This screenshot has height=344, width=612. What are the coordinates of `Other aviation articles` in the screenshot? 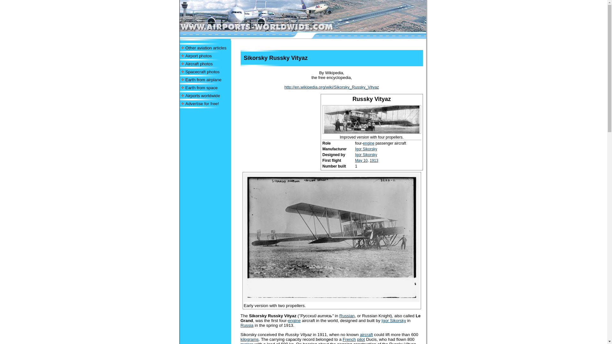 It's located at (206, 47).